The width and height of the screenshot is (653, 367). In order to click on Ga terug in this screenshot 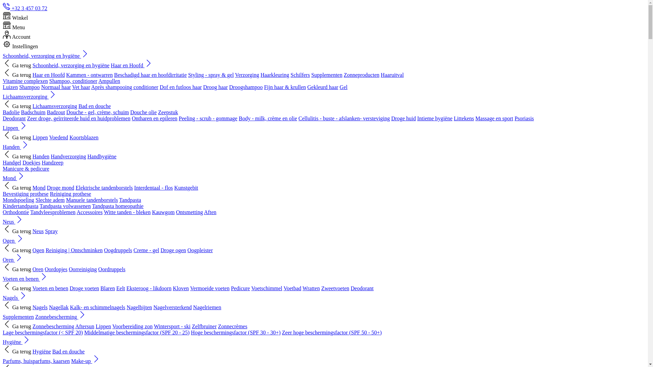, I will do `click(17, 326)`.